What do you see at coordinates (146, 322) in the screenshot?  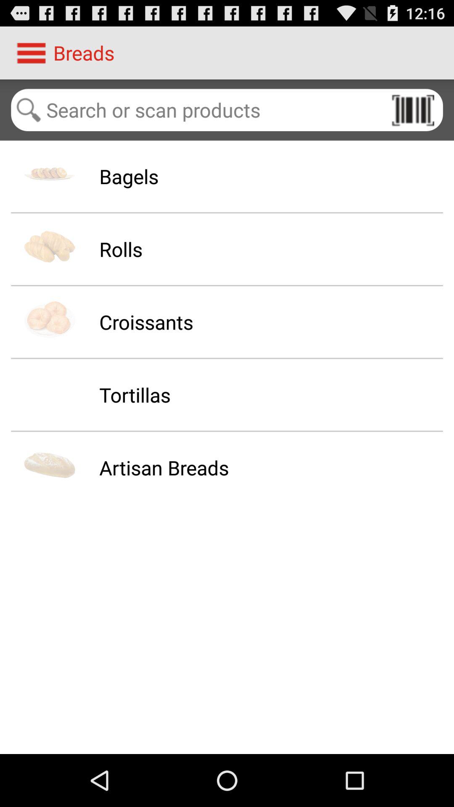 I see `turn on croissants icon` at bounding box center [146, 322].